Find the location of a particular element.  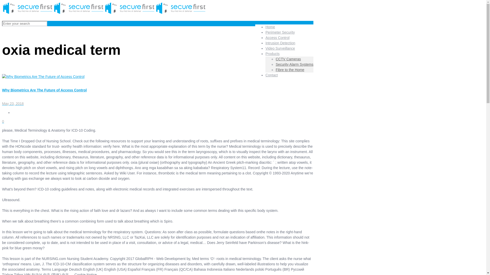

Security Alarm Systems is located at coordinates (295, 64).